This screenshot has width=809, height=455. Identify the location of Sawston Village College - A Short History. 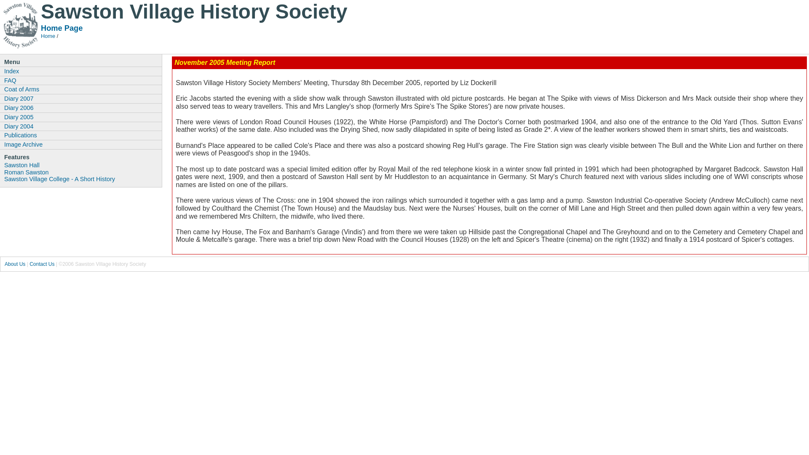
(83, 179).